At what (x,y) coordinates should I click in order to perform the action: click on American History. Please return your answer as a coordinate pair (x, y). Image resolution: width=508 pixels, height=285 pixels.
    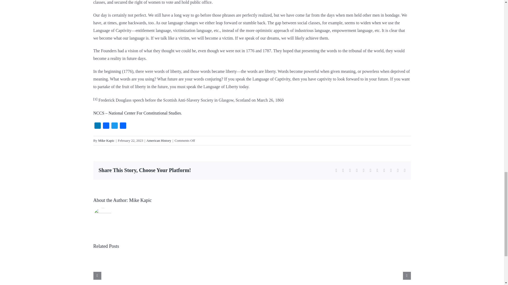
    Looking at the image, I should click on (159, 140).